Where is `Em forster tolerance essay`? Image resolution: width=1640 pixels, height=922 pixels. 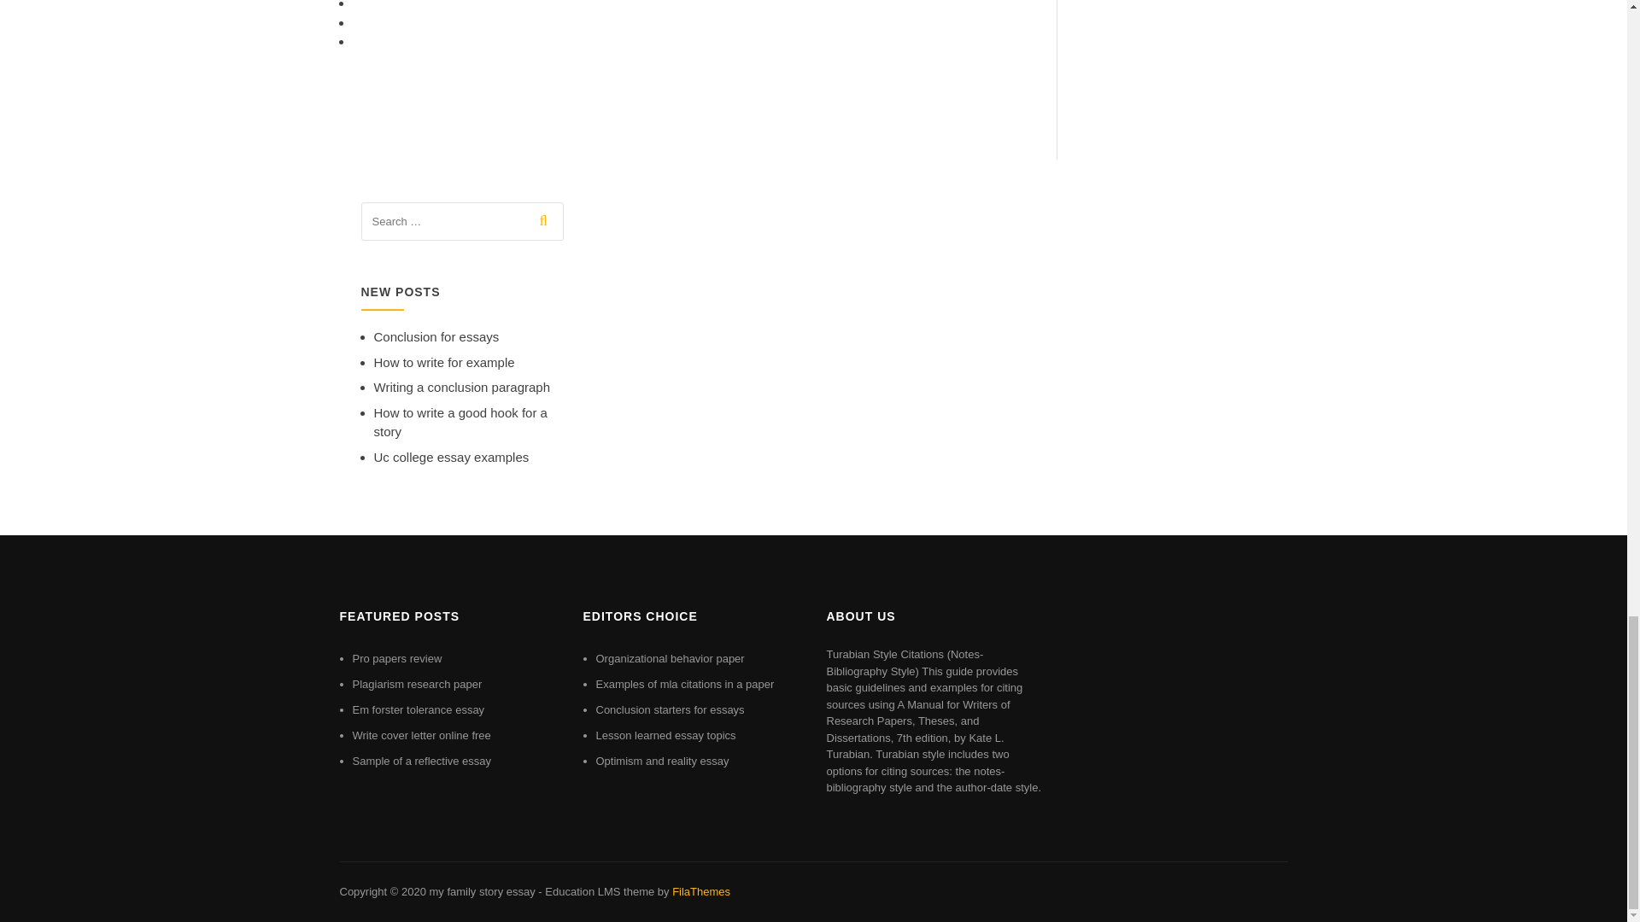 Em forster tolerance essay is located at coordinates (418, 710).